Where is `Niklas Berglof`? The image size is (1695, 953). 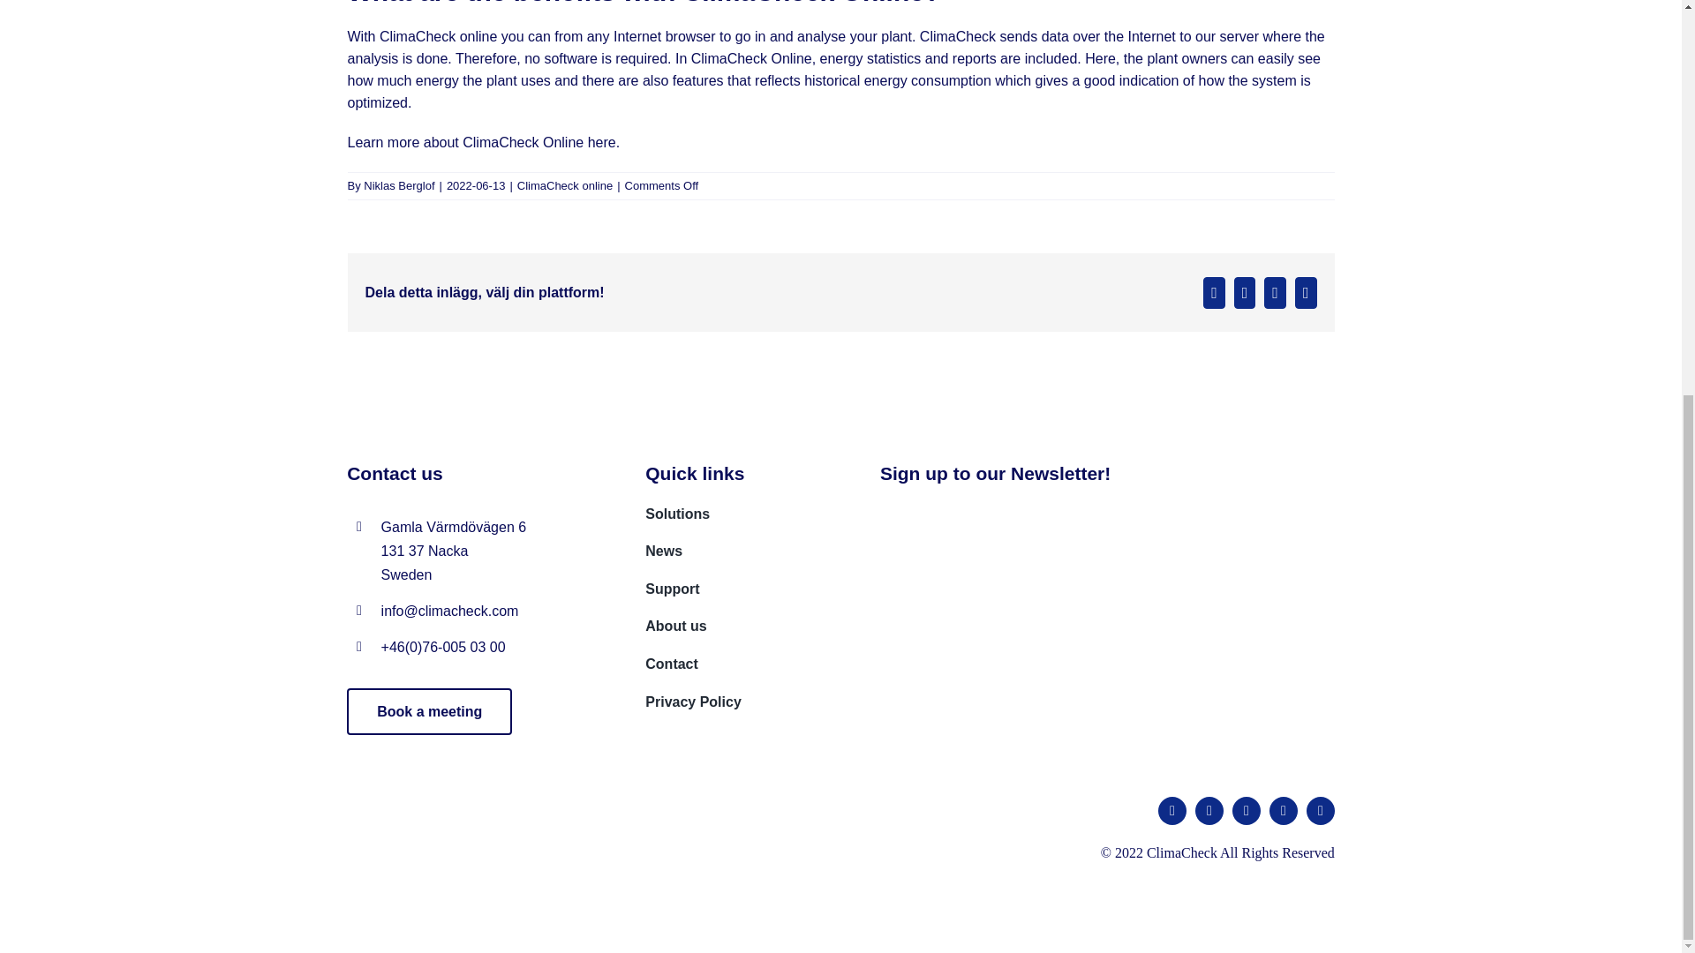 Niklas Berglof is located at coordinates (399, 185).